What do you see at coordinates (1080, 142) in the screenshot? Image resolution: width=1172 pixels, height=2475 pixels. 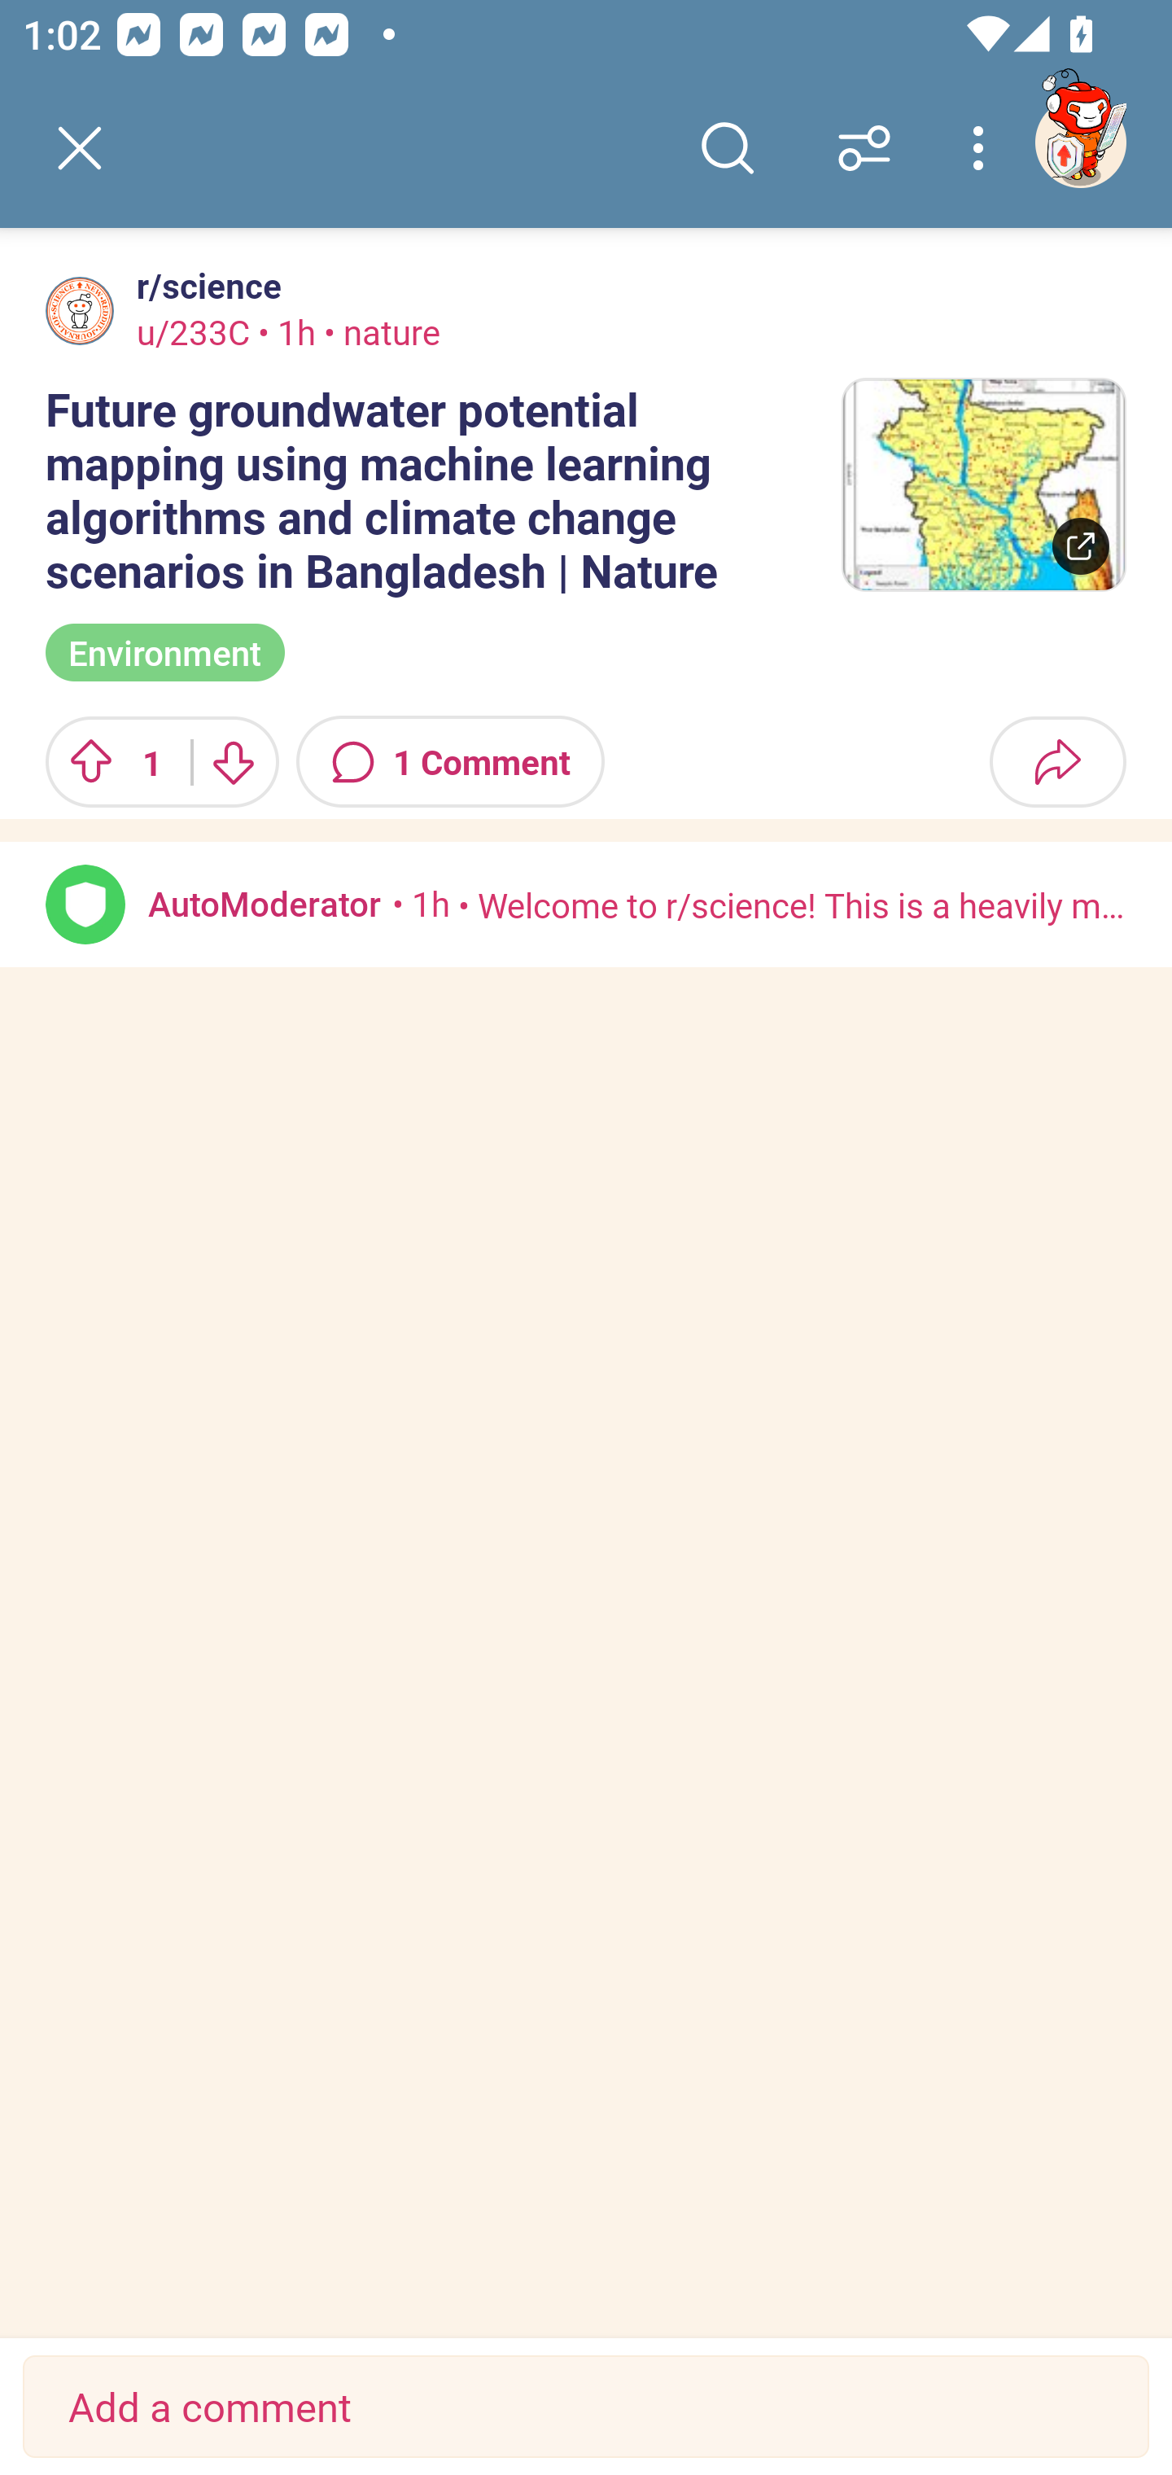 I see `TestAppium002 account` at bounding box center [1080, 142].